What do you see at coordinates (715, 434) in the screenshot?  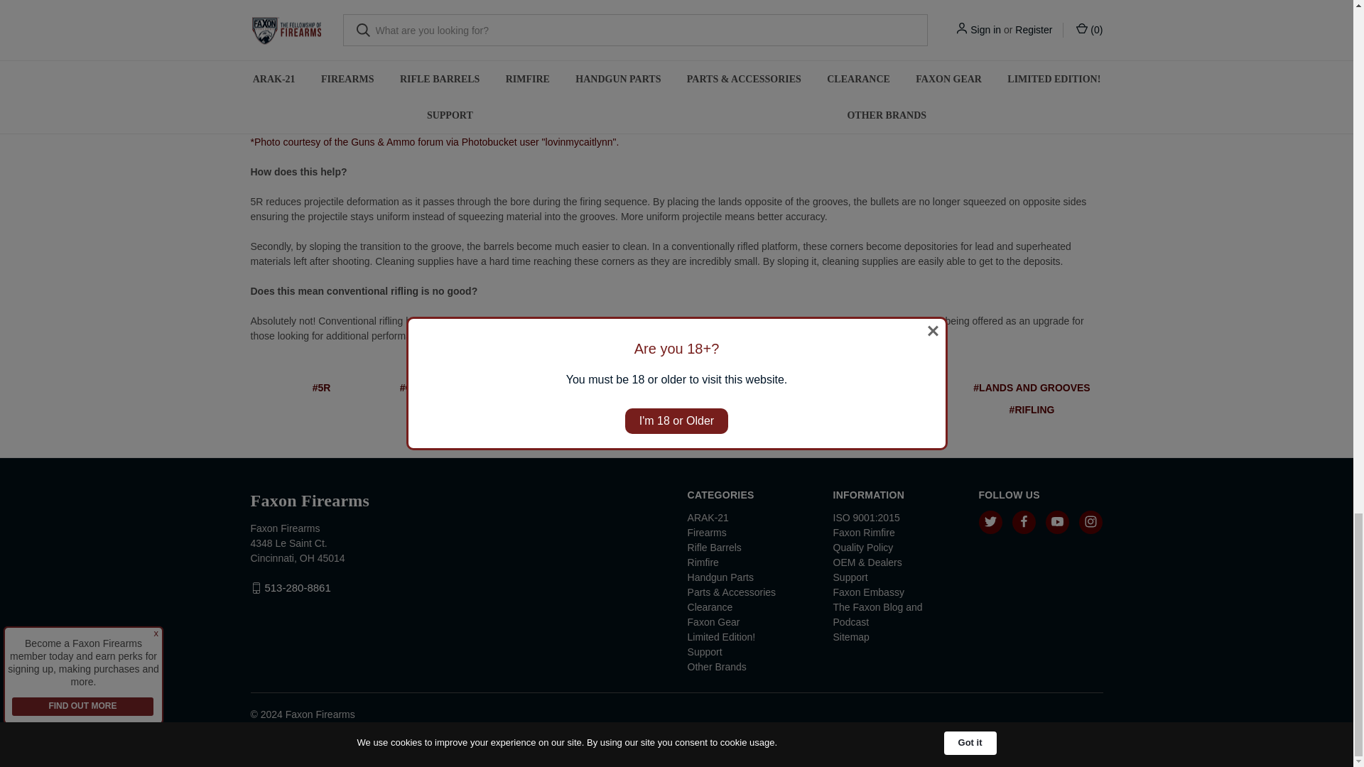 I see `Linkedin` at bounding box center [715, 434].